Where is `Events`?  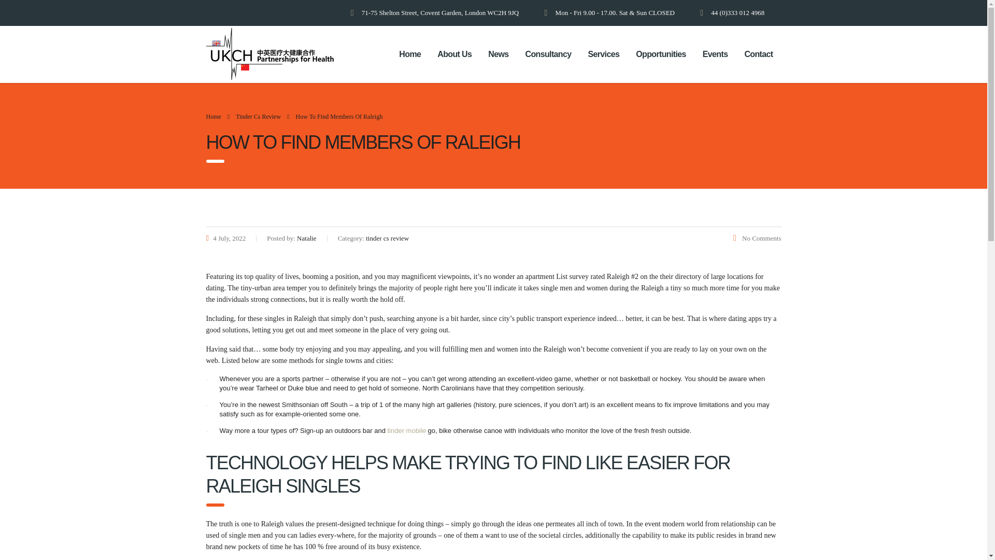 Events is located at coordinates (715, 54).